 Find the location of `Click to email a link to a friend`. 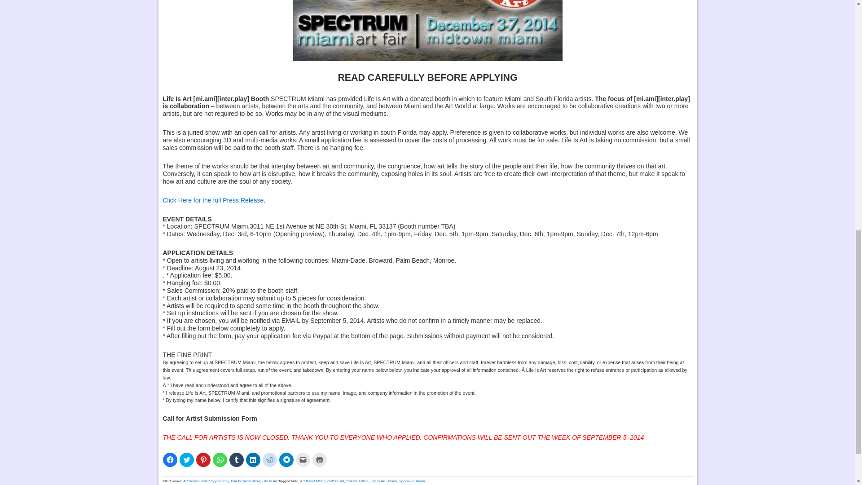

Click to email a link to a friend is located at coordinates (303, 460).